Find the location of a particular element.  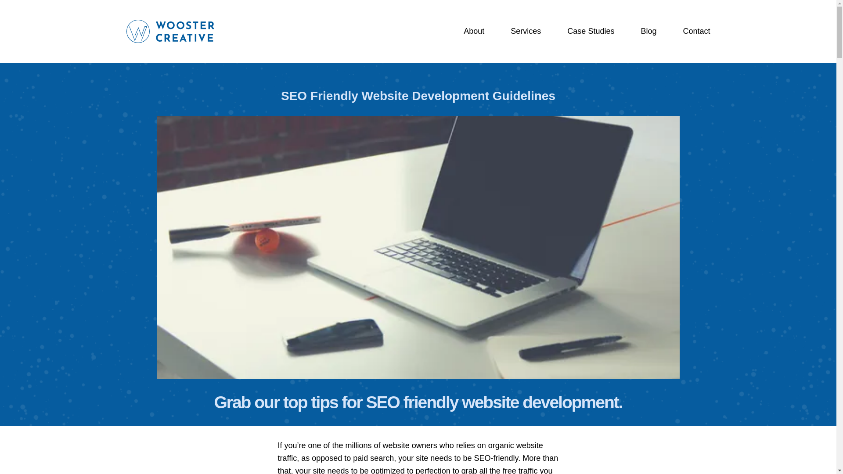

Contact is located at coordinates (696, 32).